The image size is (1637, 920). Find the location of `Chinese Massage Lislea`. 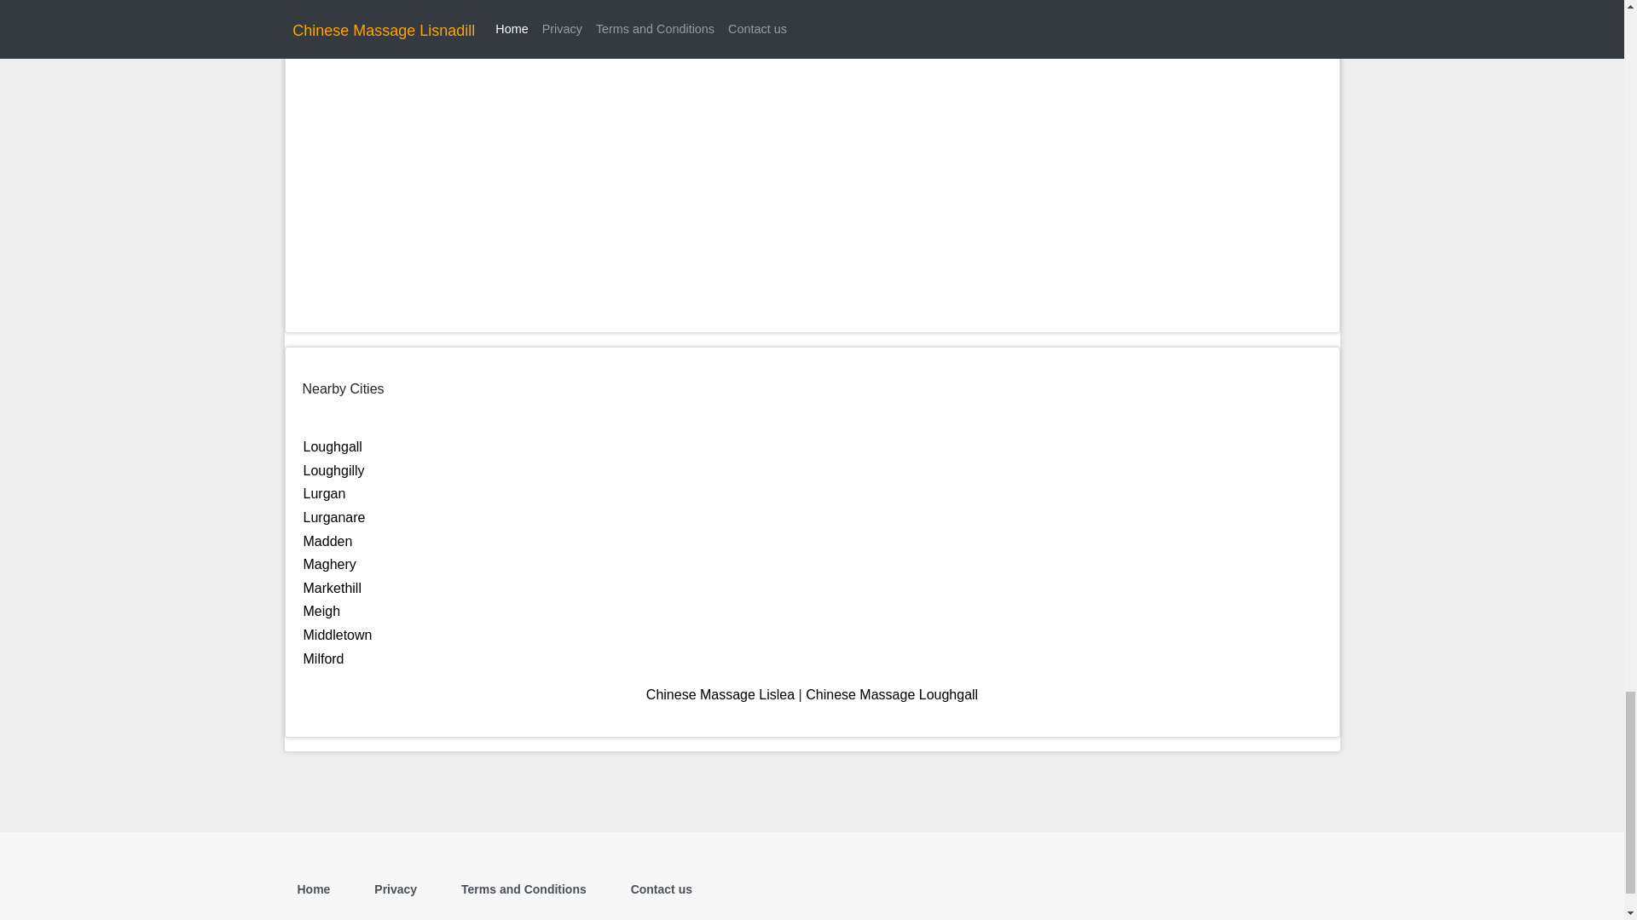

Chinese Massage Lislea is located at coordinates (720, 694).